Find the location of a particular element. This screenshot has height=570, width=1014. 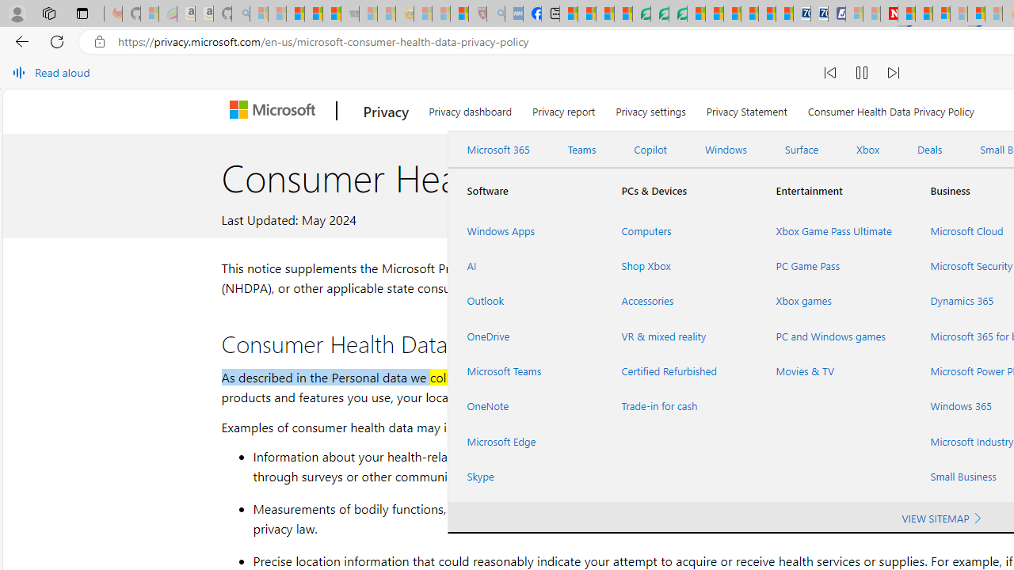

Deals is located at coordinates (930, 150).